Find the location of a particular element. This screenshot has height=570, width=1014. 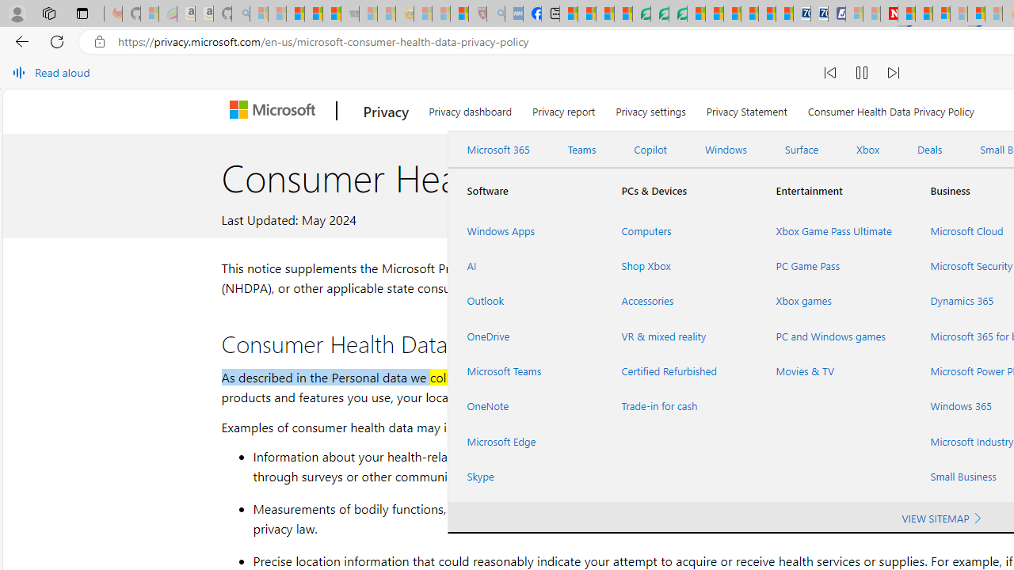

Deals is located at coordinates (930, 150).